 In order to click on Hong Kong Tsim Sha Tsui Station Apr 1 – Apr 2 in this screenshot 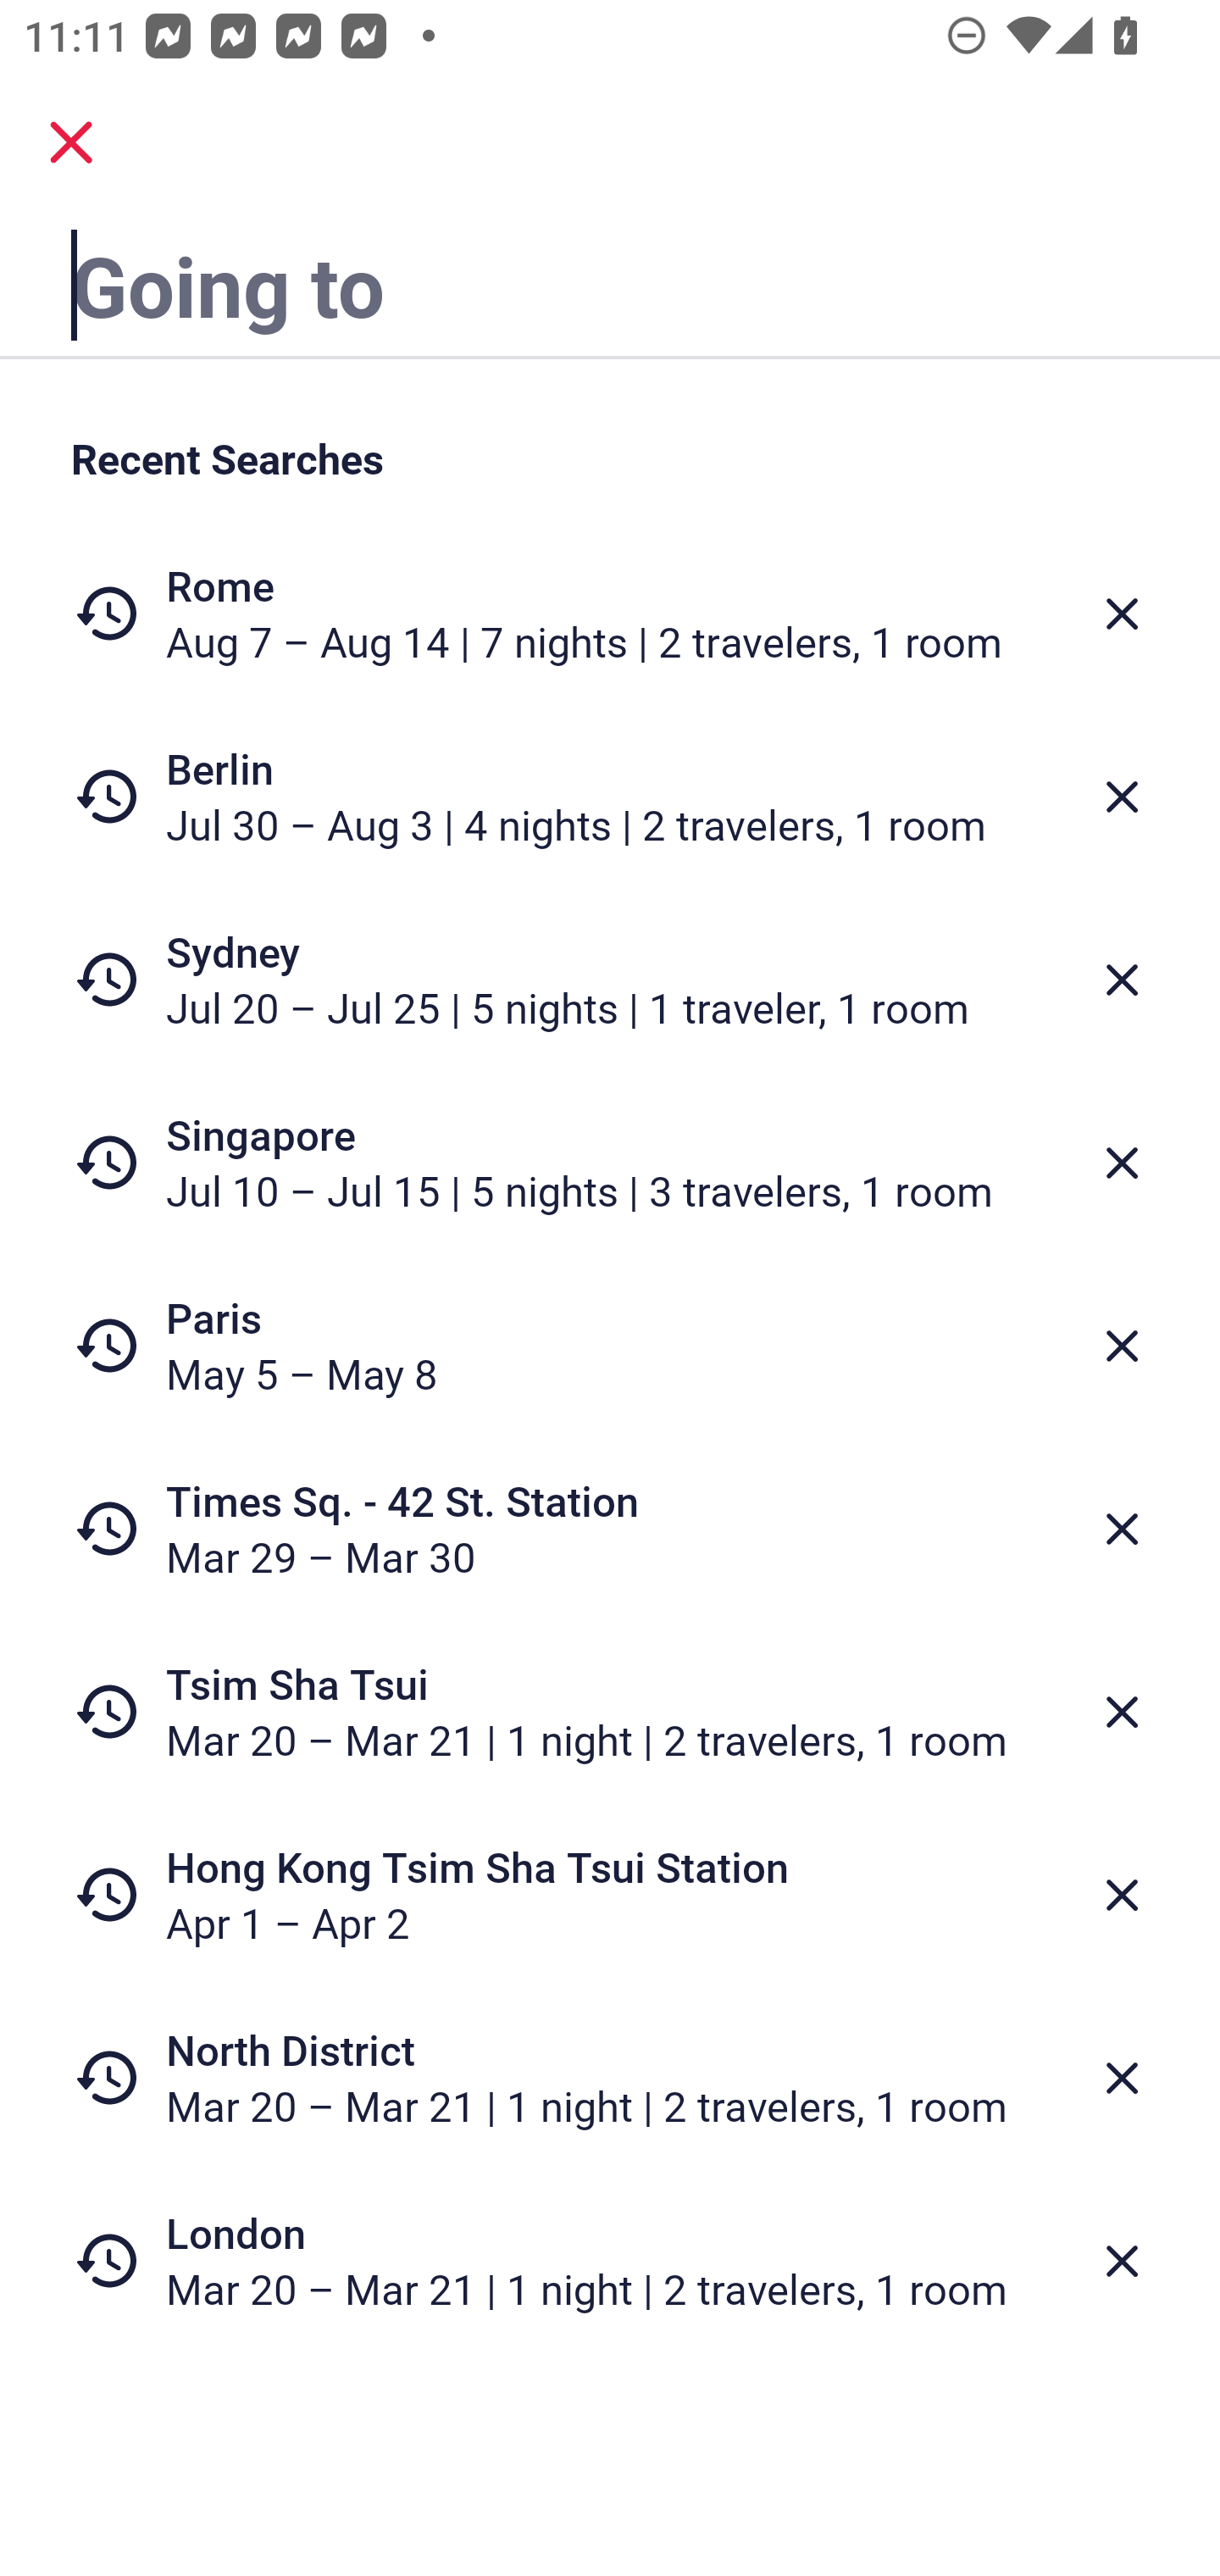, I will do `click(610, 1895)`.